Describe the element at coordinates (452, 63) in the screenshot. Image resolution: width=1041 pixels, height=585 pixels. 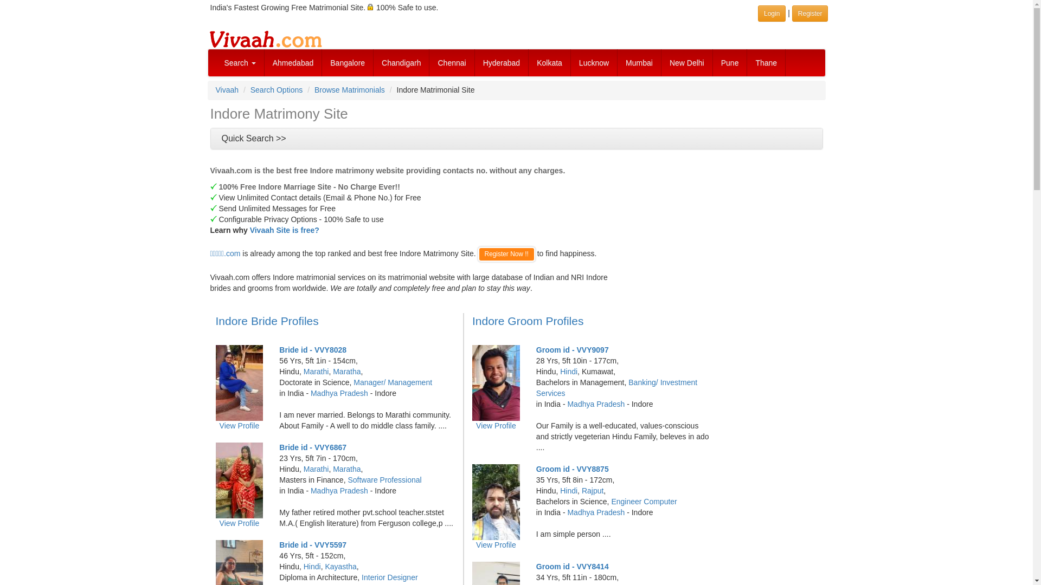
I see `Chennai` at that location.